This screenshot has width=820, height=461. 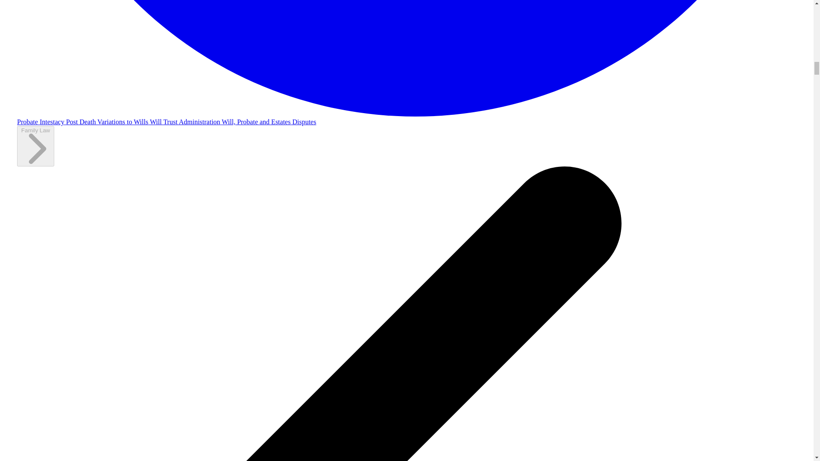 I want to click on Will, Probate and Estates Disputes, so click(x=268, y=121).